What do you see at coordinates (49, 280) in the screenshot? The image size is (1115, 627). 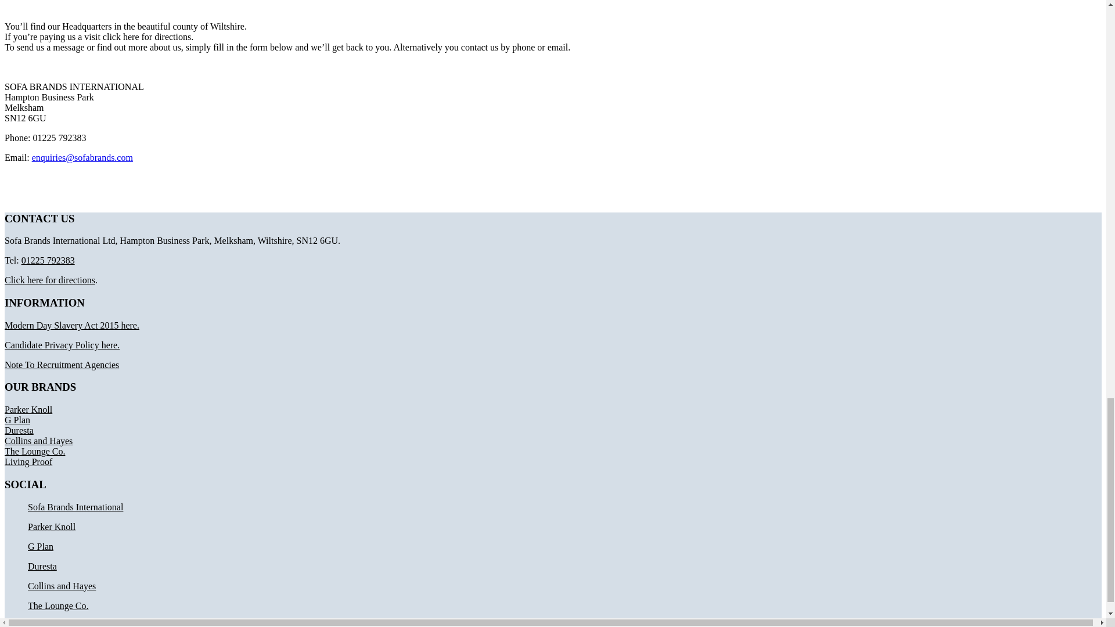 I see `Click here for directions` at bounding box center [49, 280].